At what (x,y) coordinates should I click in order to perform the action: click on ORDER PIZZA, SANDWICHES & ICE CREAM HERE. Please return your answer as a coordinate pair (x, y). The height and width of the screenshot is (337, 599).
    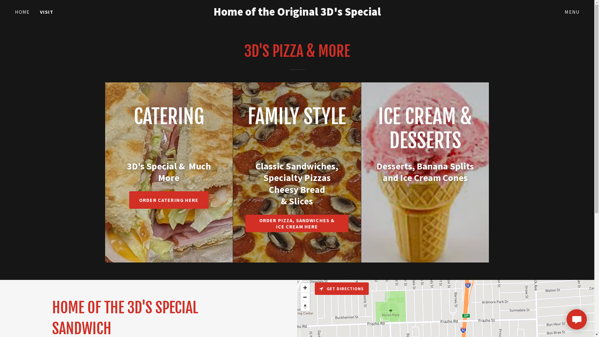
    Looking at the image, I should click on (297, 223).